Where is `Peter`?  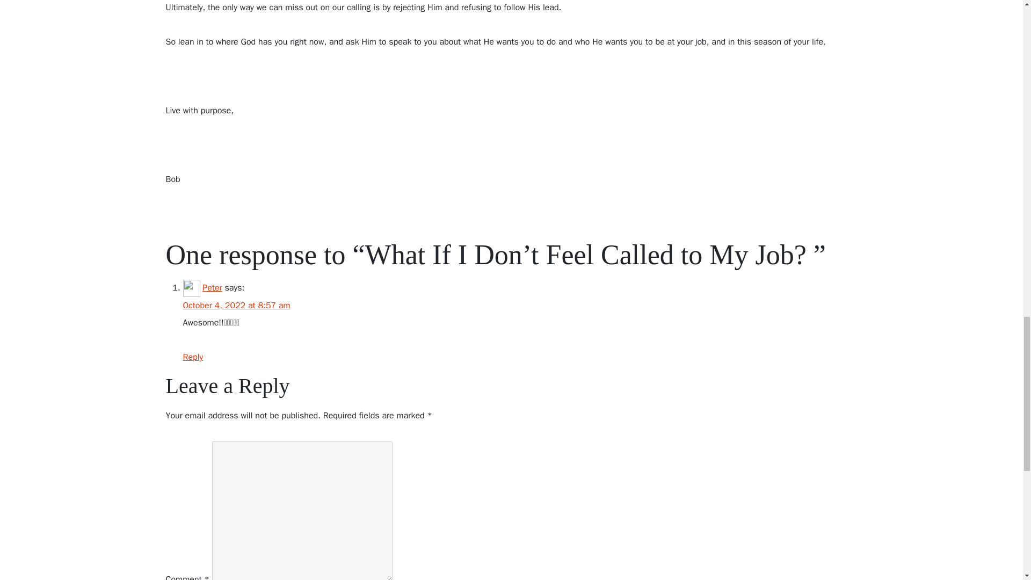 Peter is located at coordinates (212, 288).